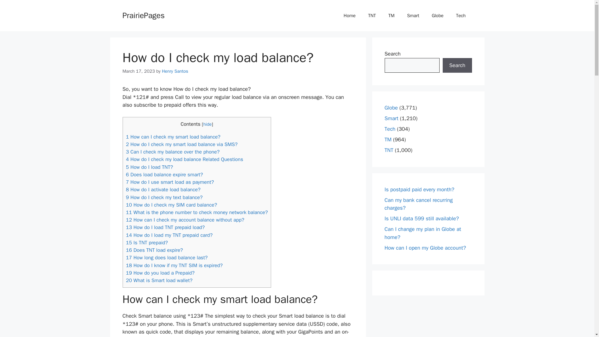 This screenshot has width=599, height=337. What do you see at coordinates (175, 71) in the screenshot?
I see `Henry Santos` at bounding box center [175, 71].